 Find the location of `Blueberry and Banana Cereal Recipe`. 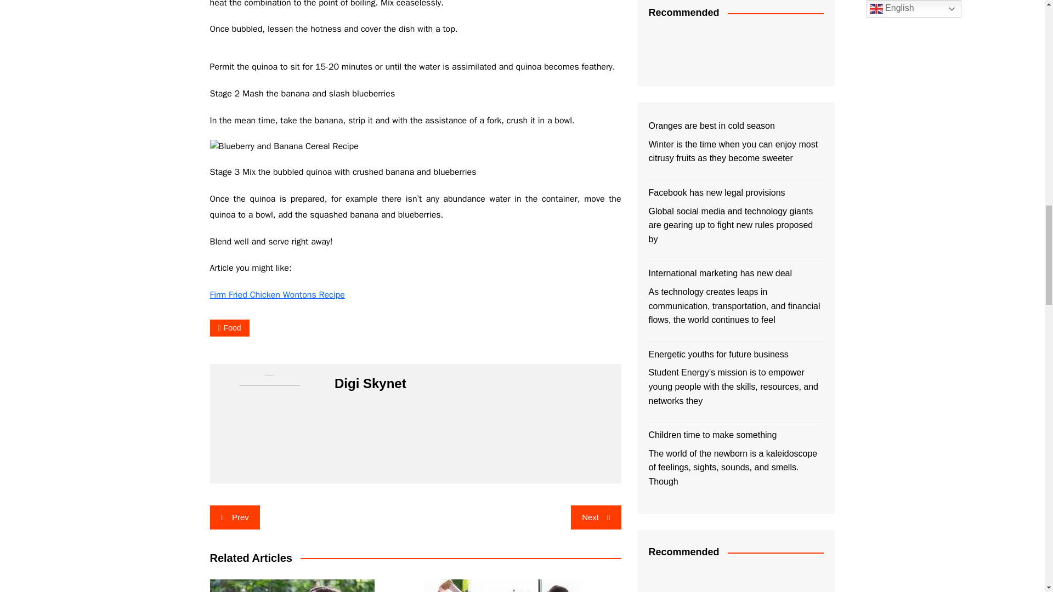

Blueberry and Banana Cereal Recipe is located at coordinates (284, 146).